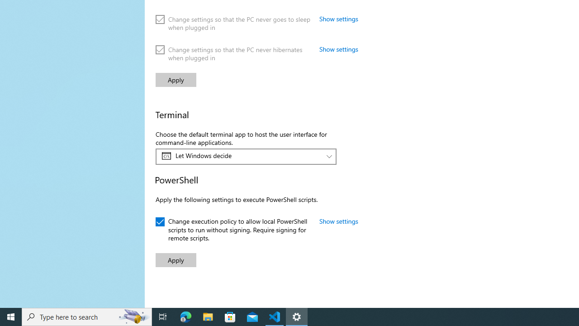 The height and width of the screenshot is (326, 579). What do you see at coordinates (176, 260) in the screenshot?
I see `Apply` at bounding box center [176, 260].